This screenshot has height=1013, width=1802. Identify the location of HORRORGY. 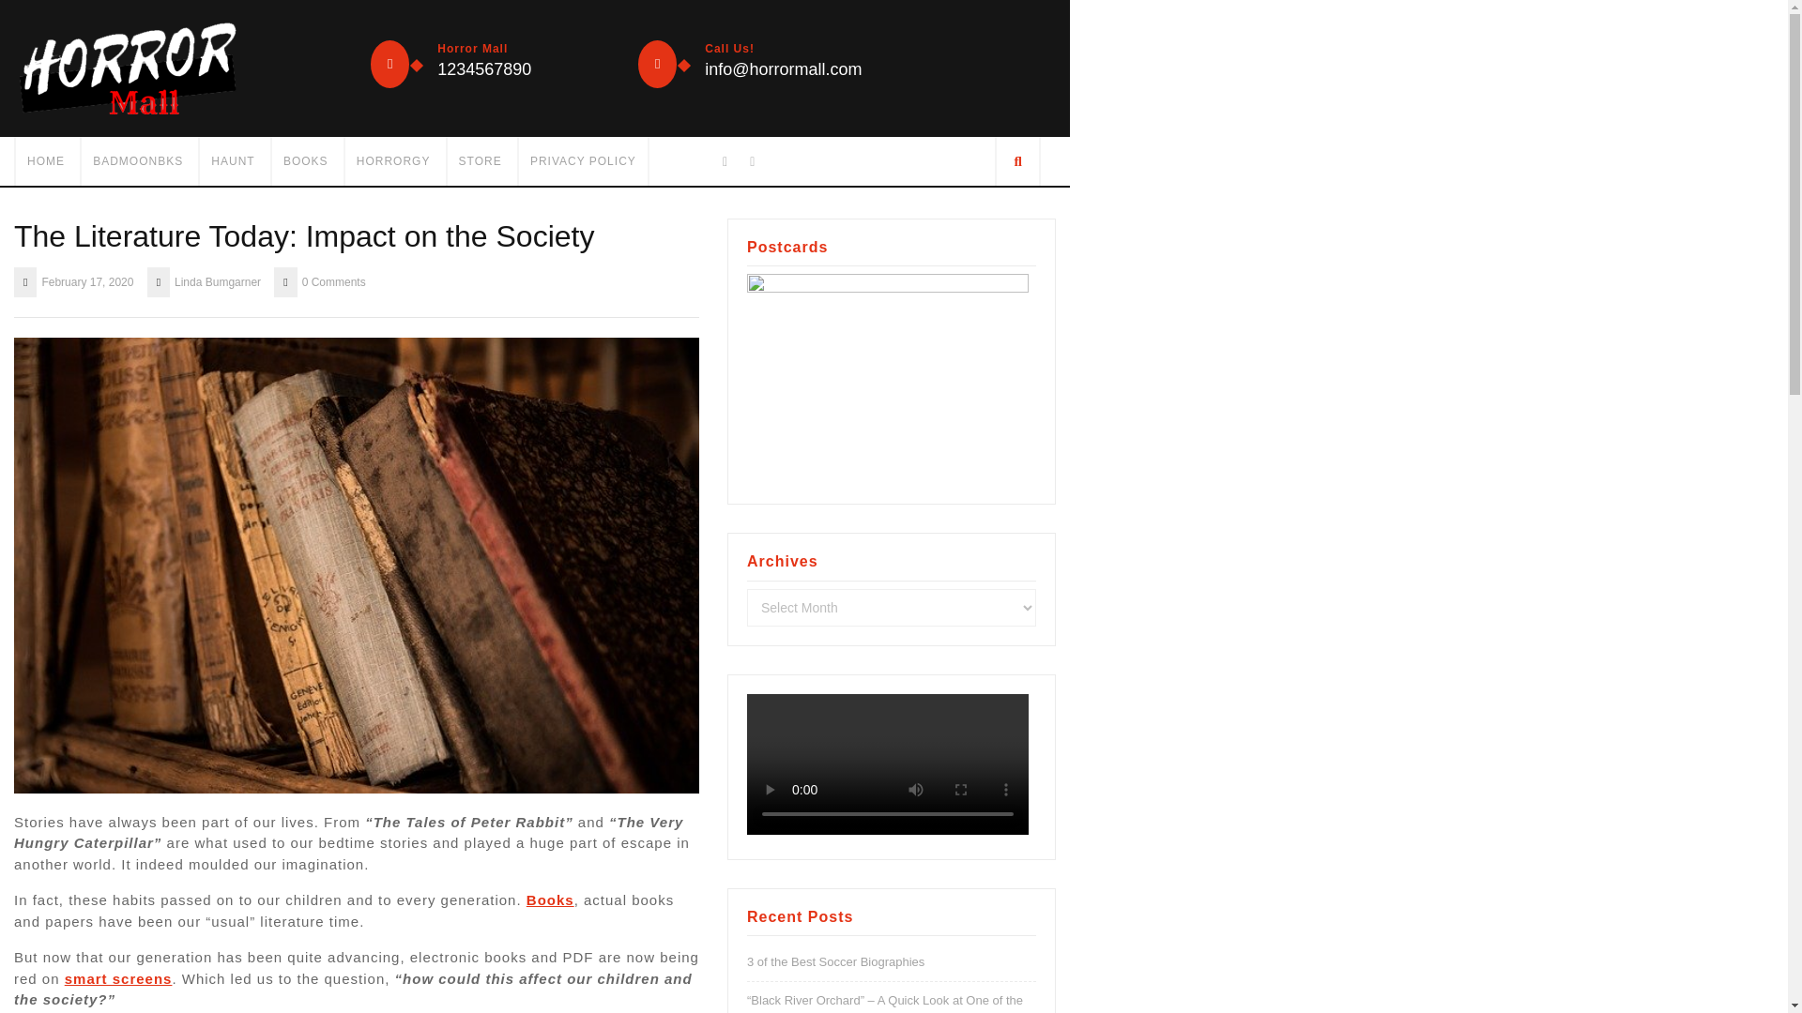
(393, 161).